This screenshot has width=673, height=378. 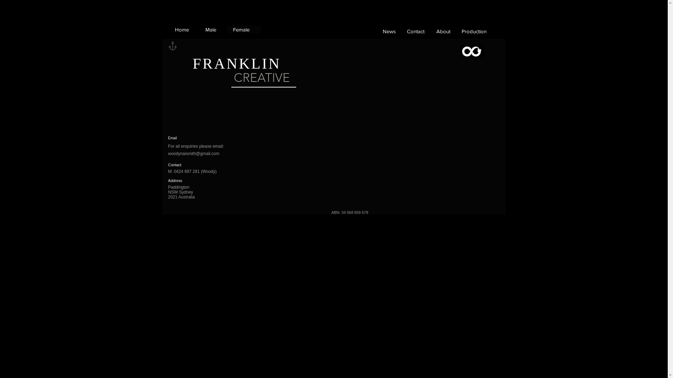 I want to click on About, so click(x=443, y=31).